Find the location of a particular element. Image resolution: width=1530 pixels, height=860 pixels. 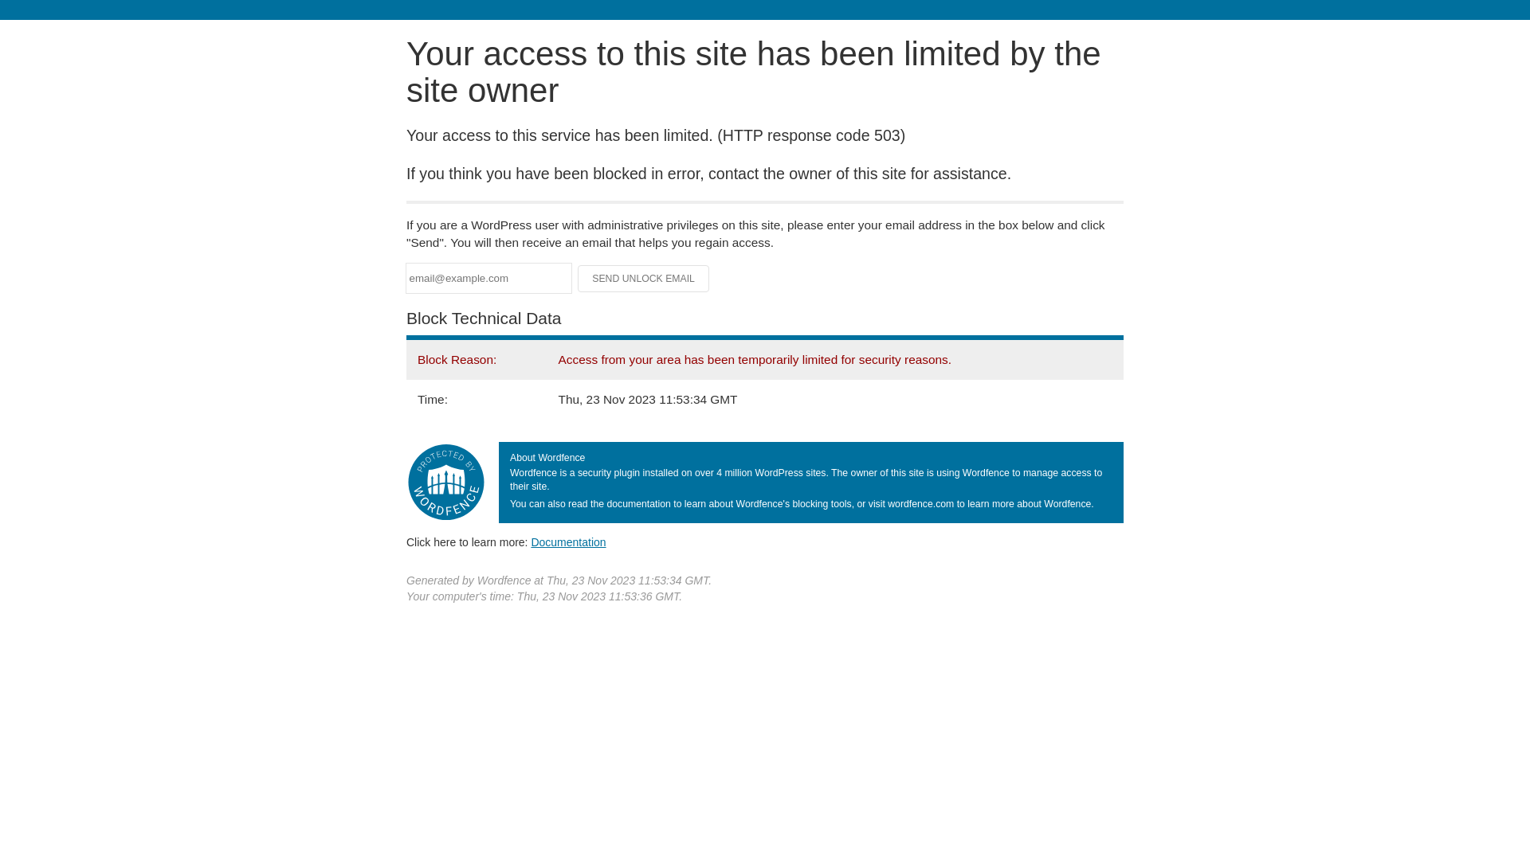

Documentation is located at coordinates (568, 542).